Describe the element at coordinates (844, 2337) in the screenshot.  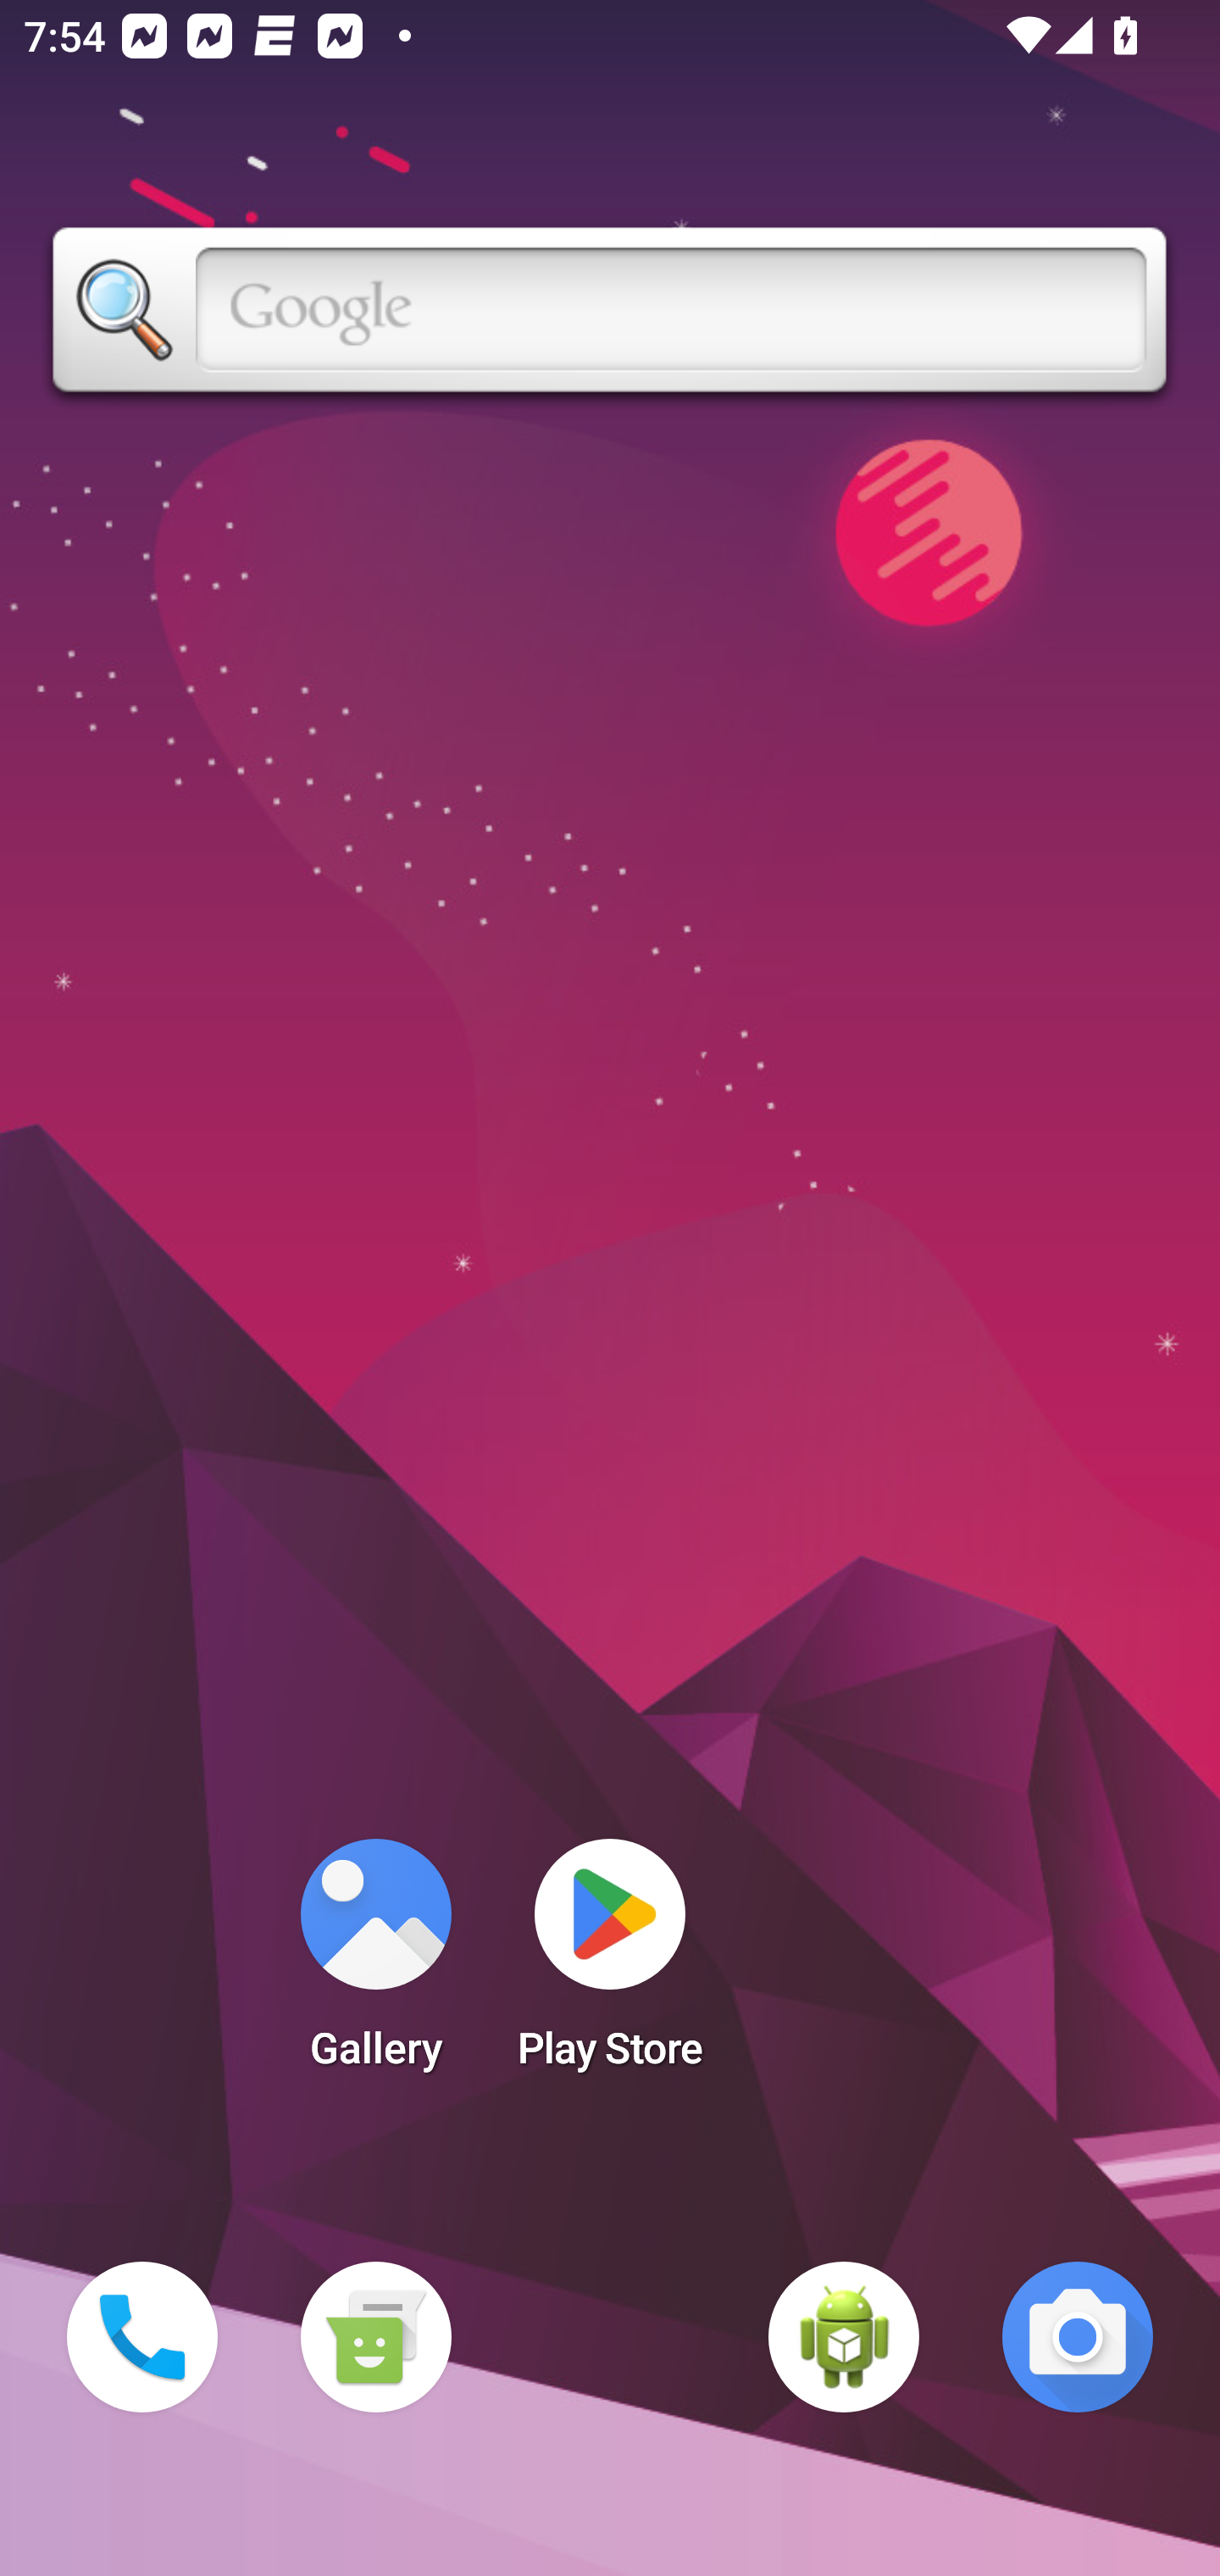
I see `WebView Browser Tester` at that location.